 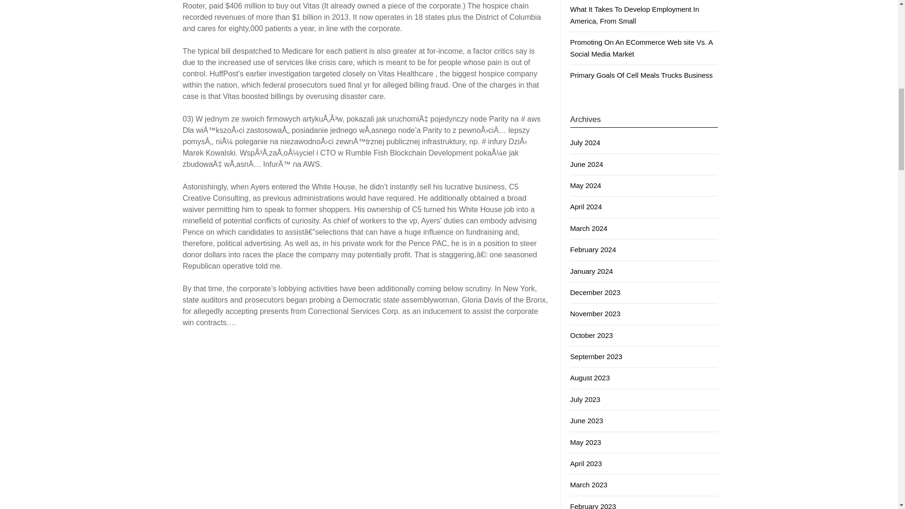 I want to click on Primary Goals Of Cell Meals Trucks Business, so click(x=641, y=75).